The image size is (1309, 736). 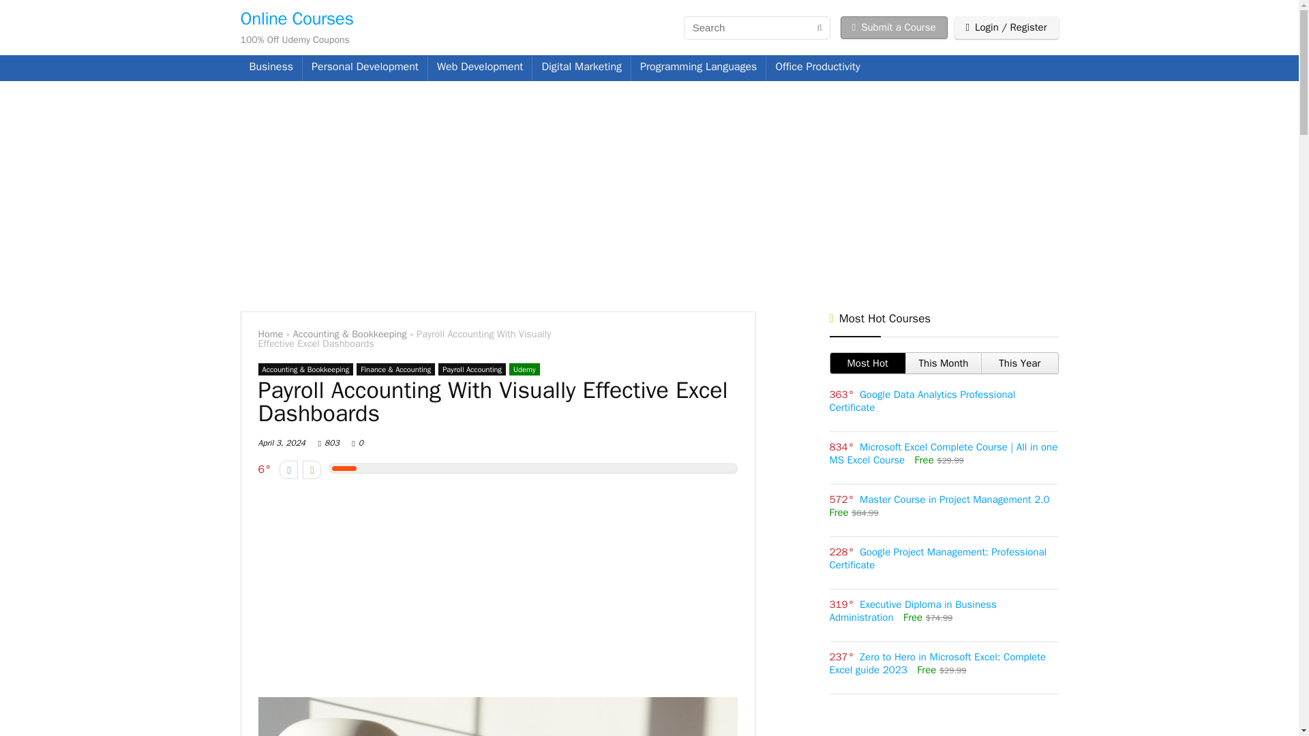 I want to click on View all posts in Udemy, so click(x=524, y=369).